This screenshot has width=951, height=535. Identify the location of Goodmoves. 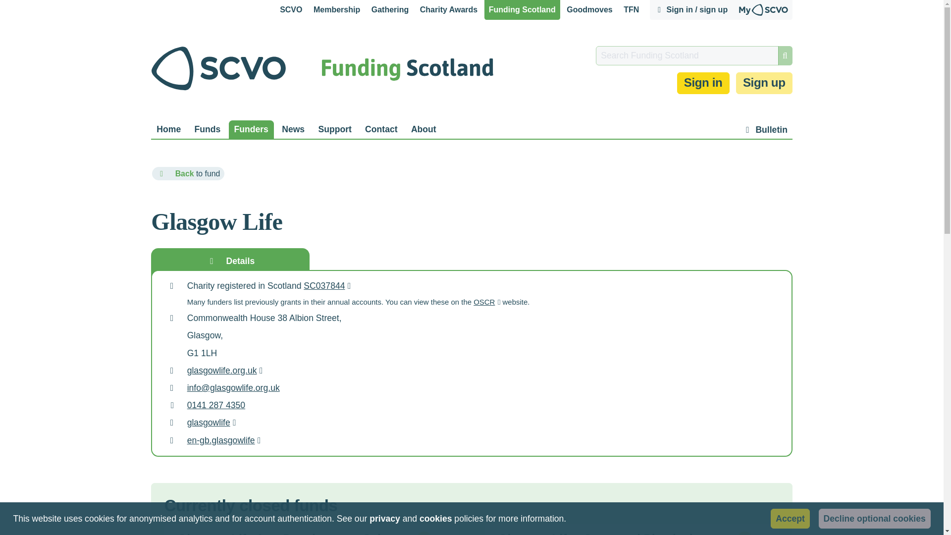
(590, 10).